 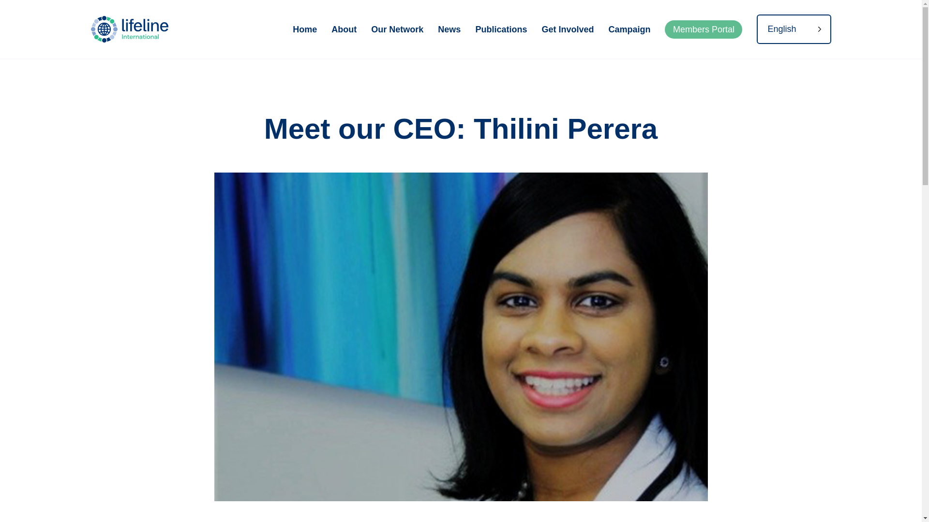 What do you see at coordinates (704, 29) in the screenshot?
I see `Members Portal` at bounding box center [704, 29].